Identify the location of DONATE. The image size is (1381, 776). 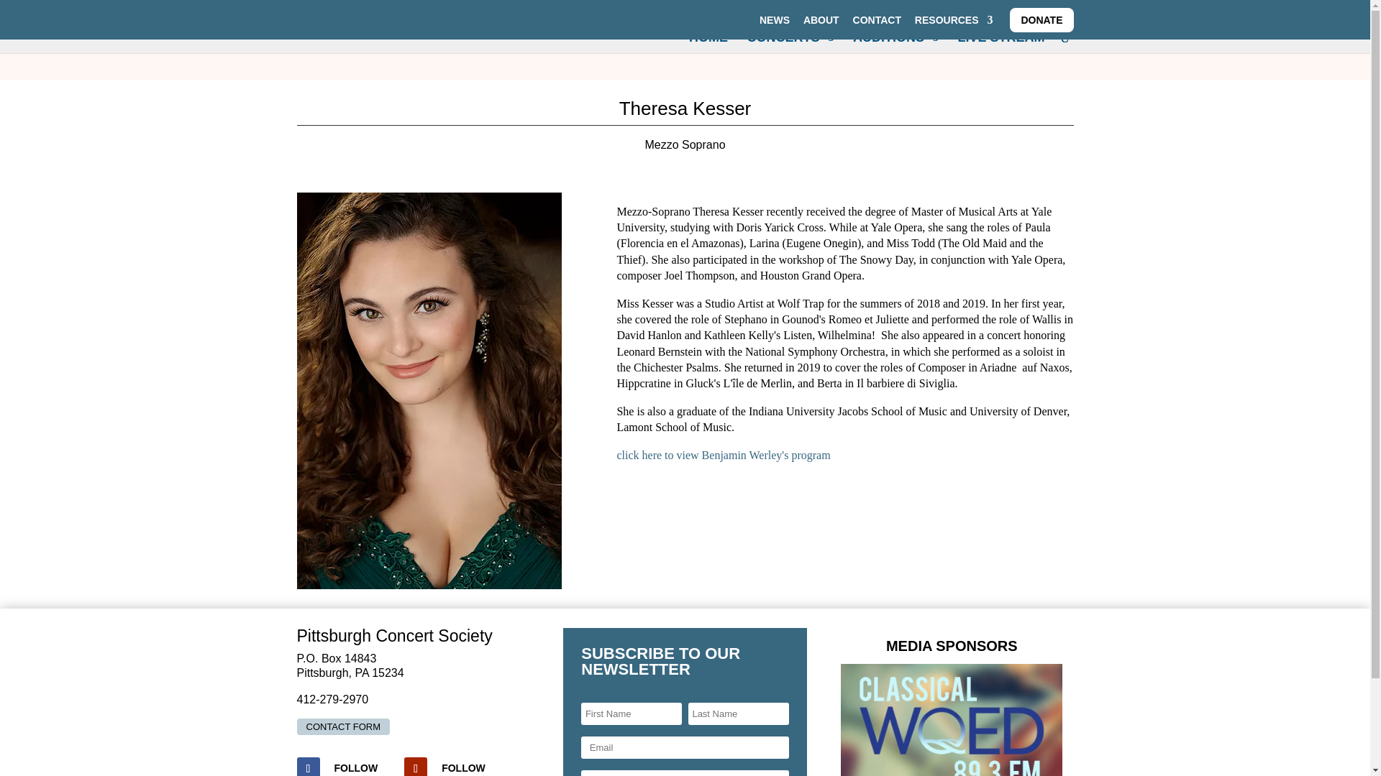
(1041, 23).